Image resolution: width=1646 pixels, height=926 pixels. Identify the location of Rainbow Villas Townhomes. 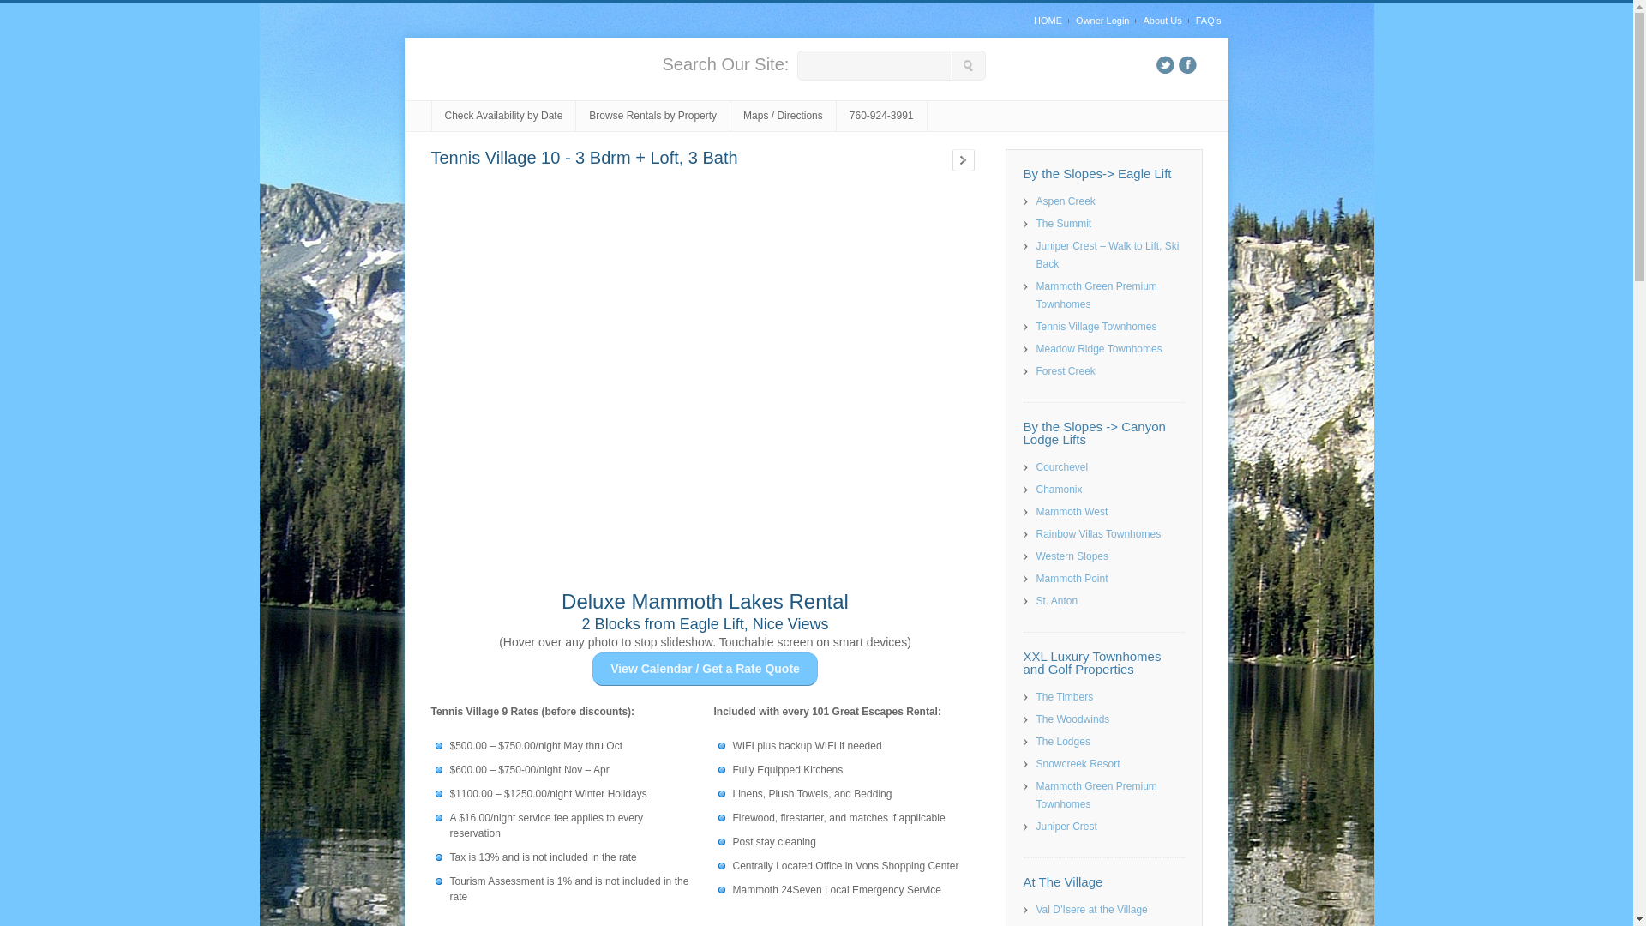
(1098, 534).